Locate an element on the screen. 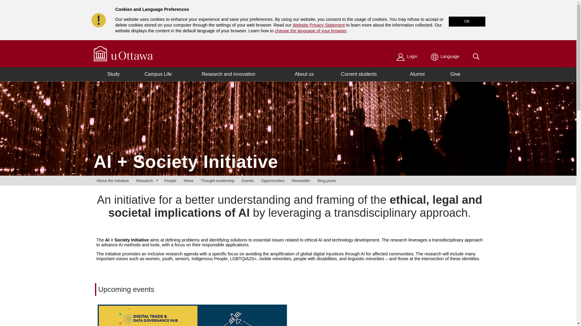 The width and height of the screenshot is (581, 326). Newsletter is located at coordinates (301, 181).